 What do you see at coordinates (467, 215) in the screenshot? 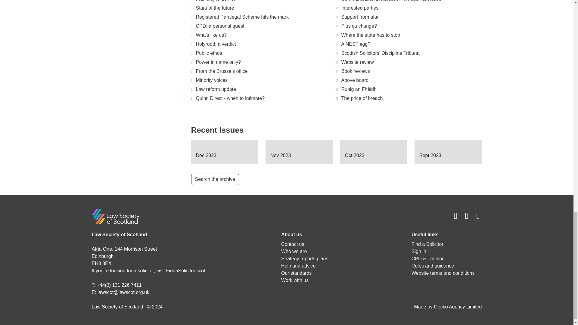
I see `Twitter-x` at bounding box center [467, 215].